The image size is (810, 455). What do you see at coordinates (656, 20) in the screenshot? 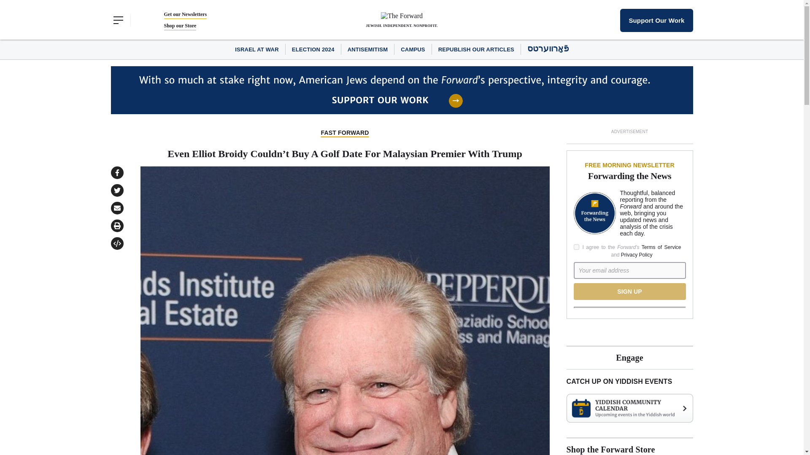
I see `Support Our Work` at bounding box center [656, 20].